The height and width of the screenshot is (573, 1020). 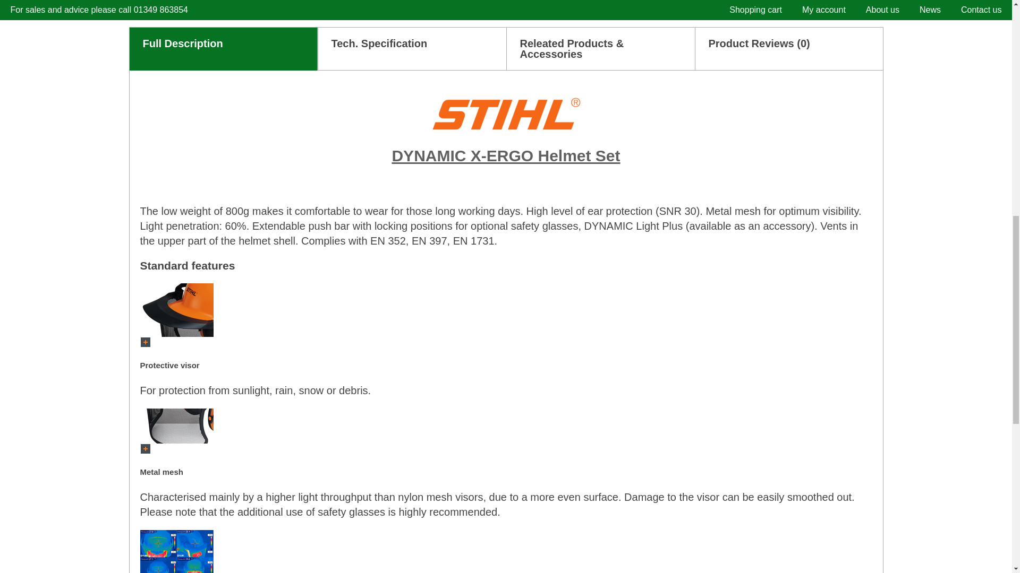 I want to click on Protective visor, so click(x=176, y=310).